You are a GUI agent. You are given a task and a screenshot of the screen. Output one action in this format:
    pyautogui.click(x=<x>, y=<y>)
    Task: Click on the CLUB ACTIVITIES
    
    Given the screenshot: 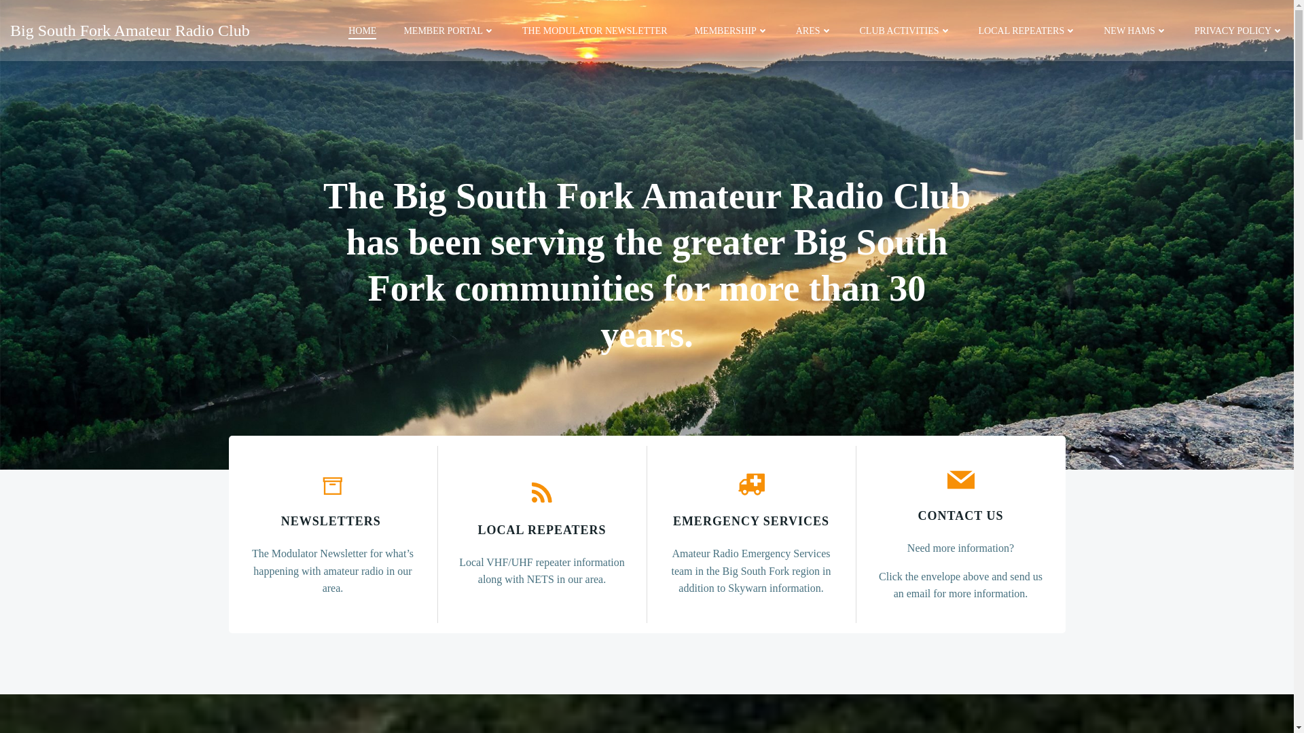 What is the action you would take?
    pyautogui.click(x=905, y=30)
    